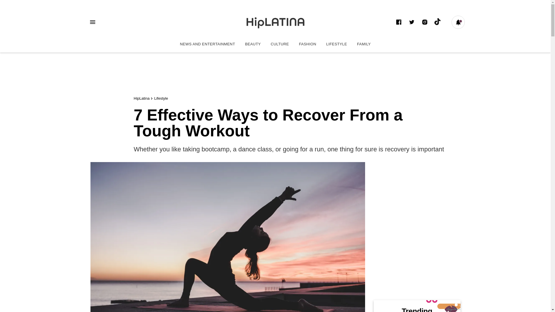 Image resolution: width=555 pixels, height=312 pixels. I want to click on Follow HipLatina on Instagram, so click(336, 44).